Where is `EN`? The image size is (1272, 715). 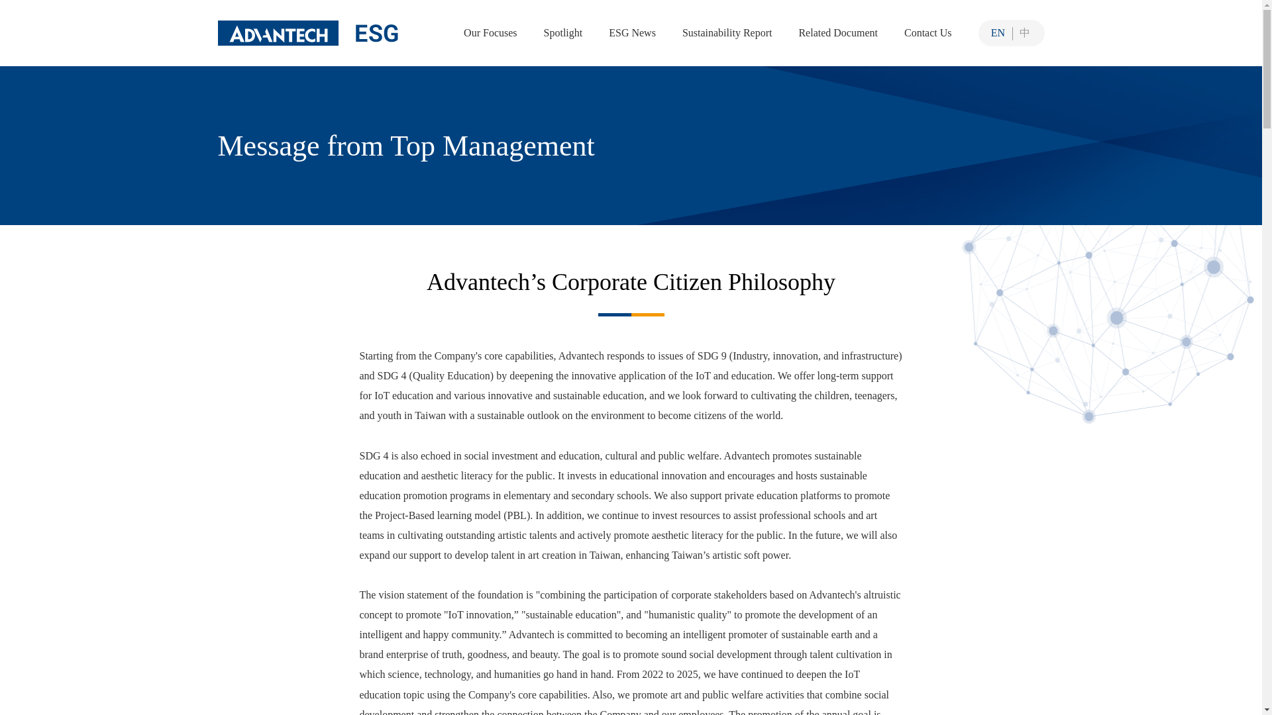
EN is located at coordinates (998, 32).